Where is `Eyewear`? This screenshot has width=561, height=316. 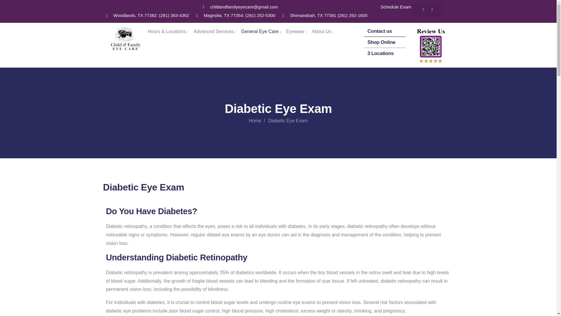
Eyewear is located at coordinates (297, 32).